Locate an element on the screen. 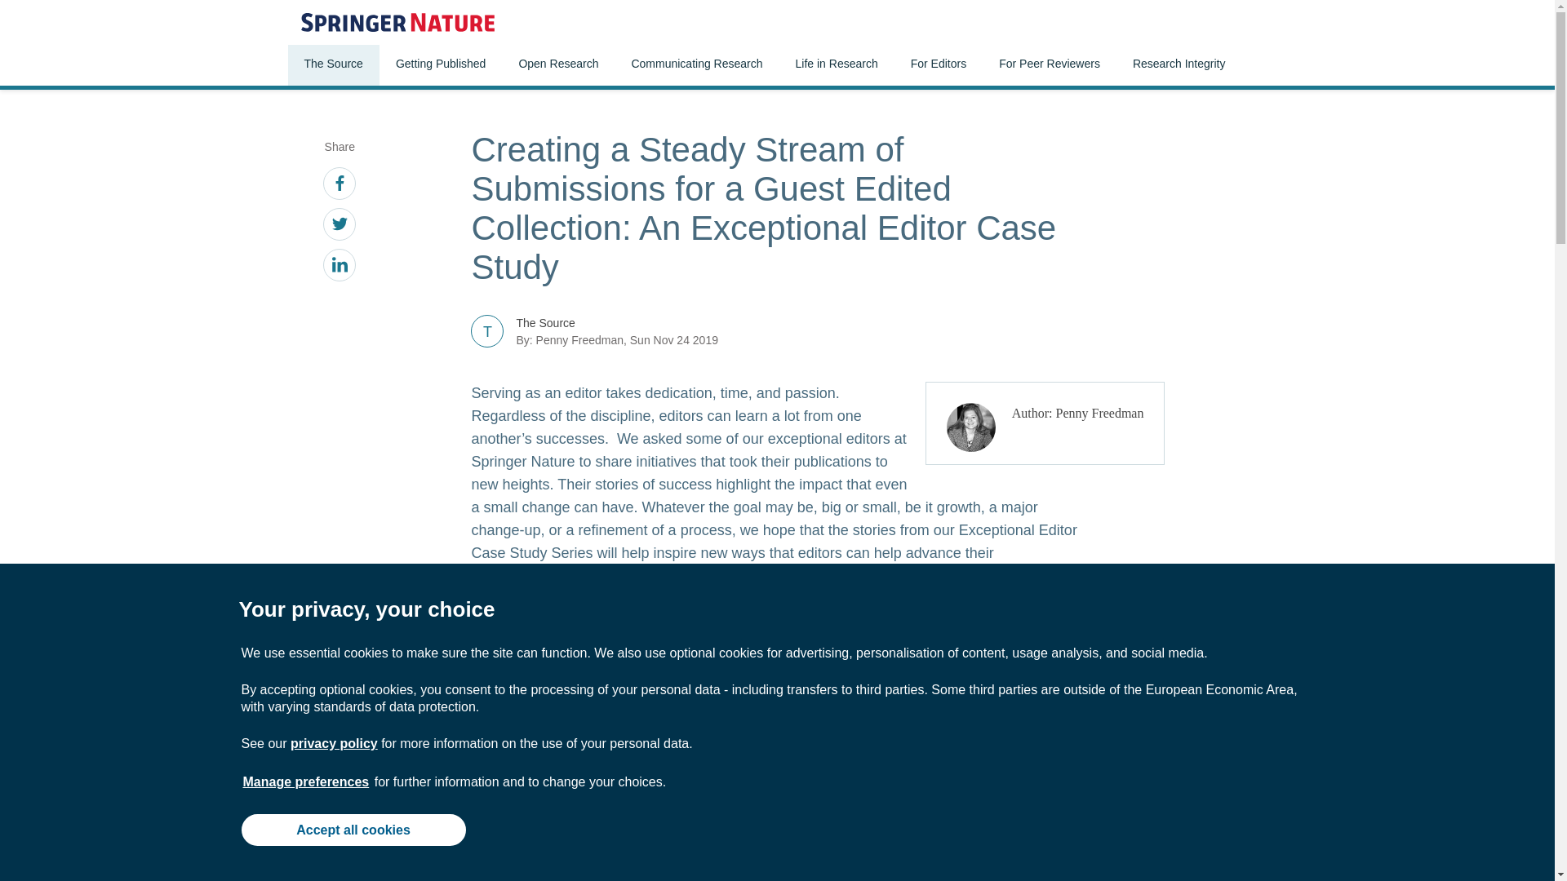  Communicating Research is located at coordinates (696, 65).